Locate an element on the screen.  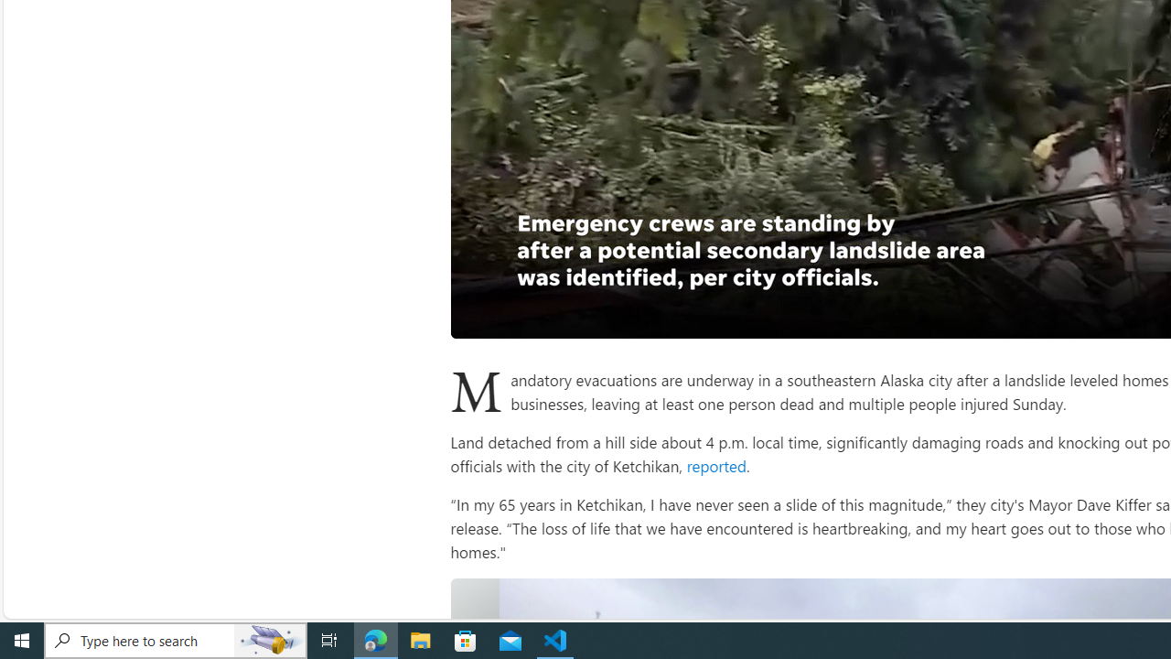
Quality Settings is located at coordinates (1114, 318).